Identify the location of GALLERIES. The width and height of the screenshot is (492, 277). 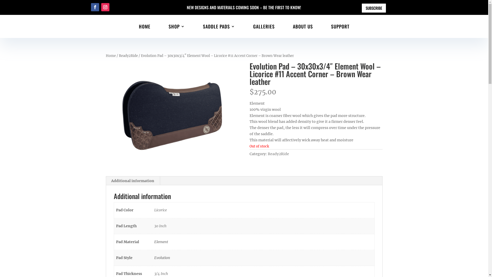
(264, 26).